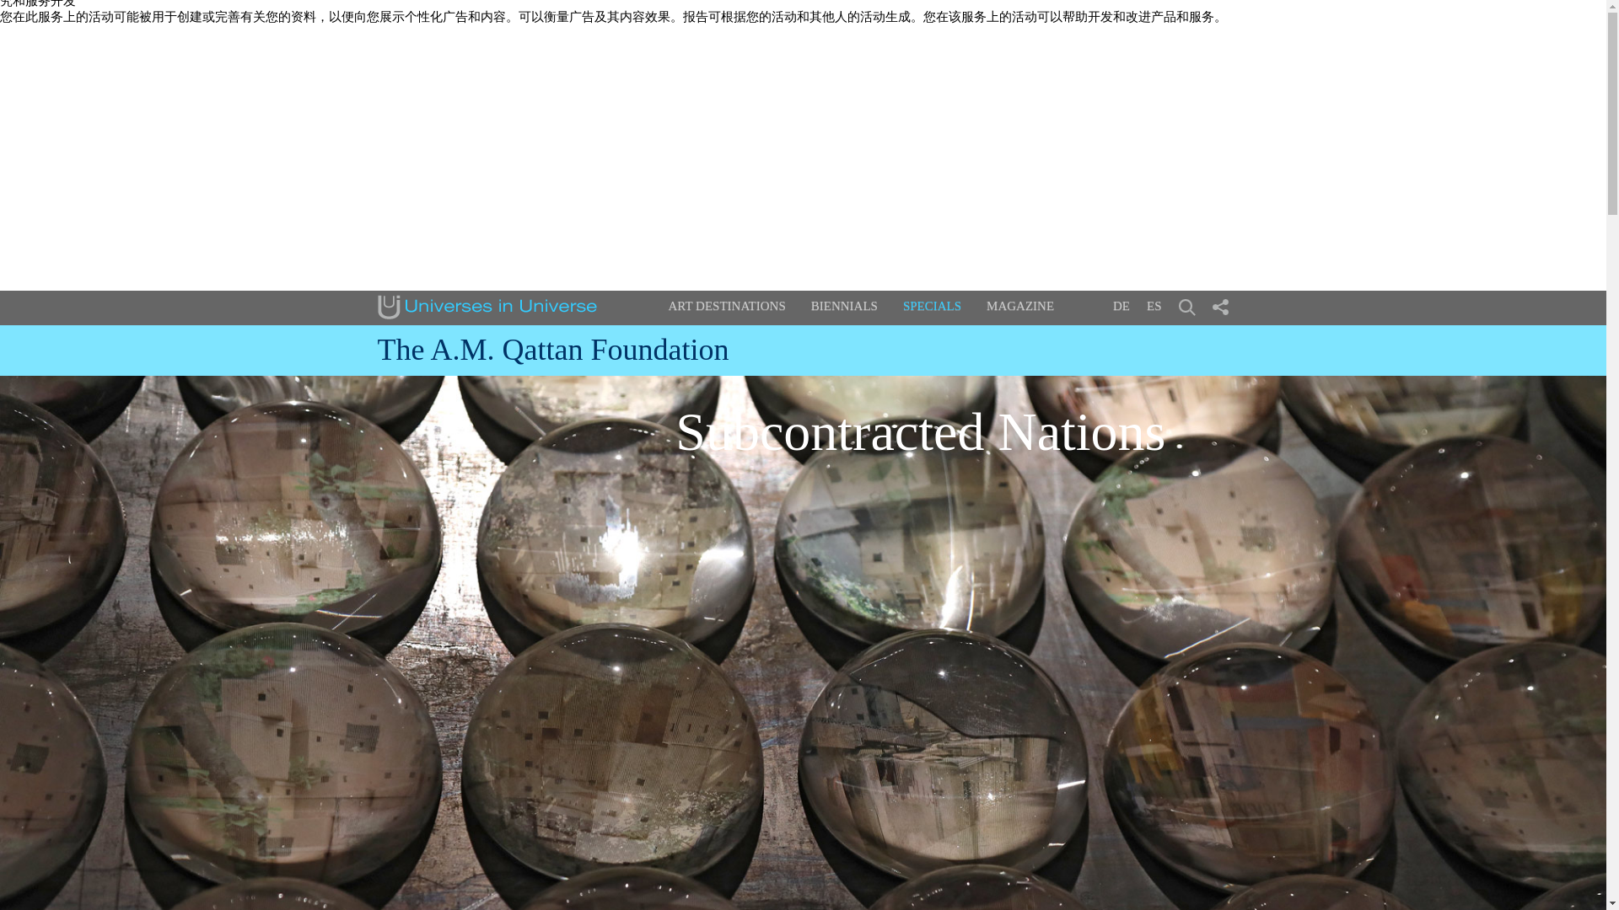  What do you see at coordinates (933, 305) in the screenshot?
I see `SPECIALS` at bounding box center [933, 305].